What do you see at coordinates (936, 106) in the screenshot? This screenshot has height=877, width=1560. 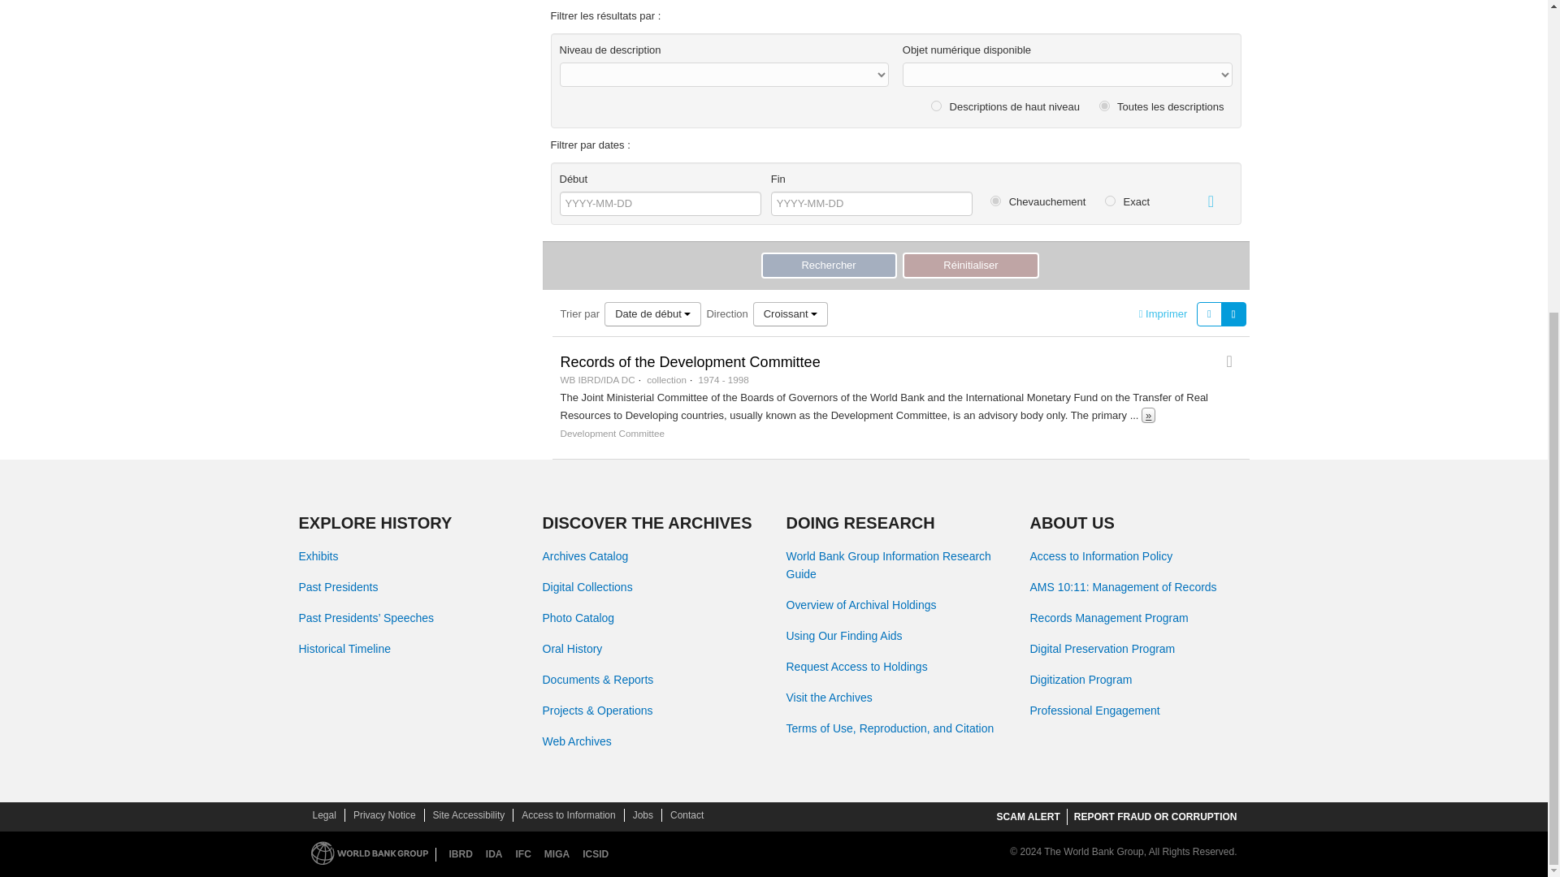 I see `1` at bounding box center [936, 106].